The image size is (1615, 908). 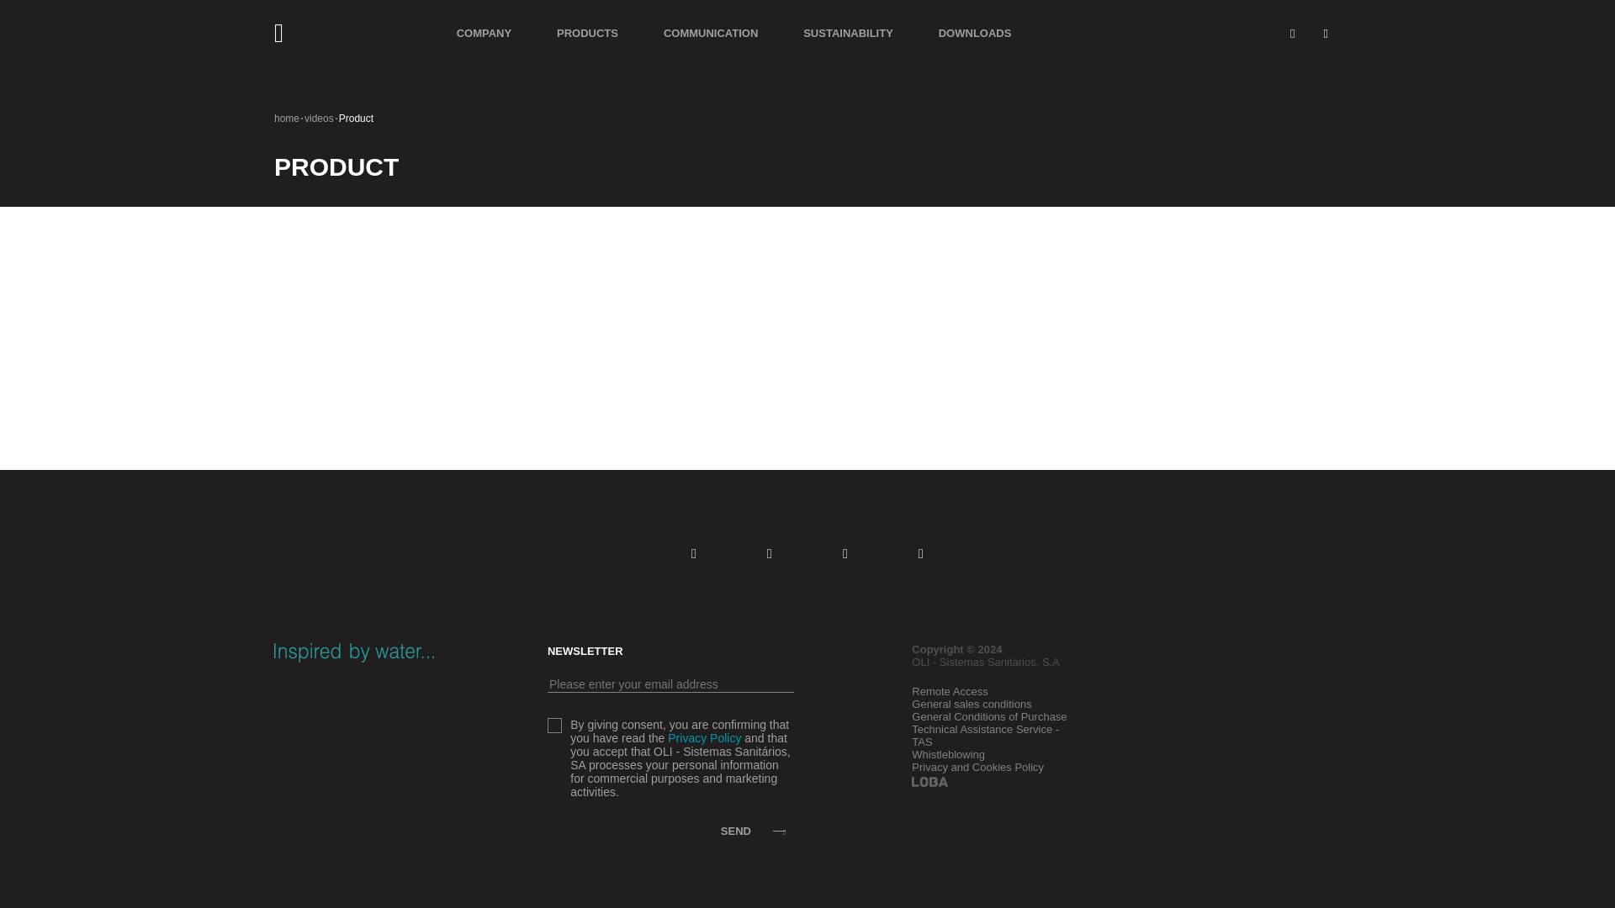 What do you see at coordinates (356, 118) in the screenshot?
I see `Product` at bounding box center [356, 118].